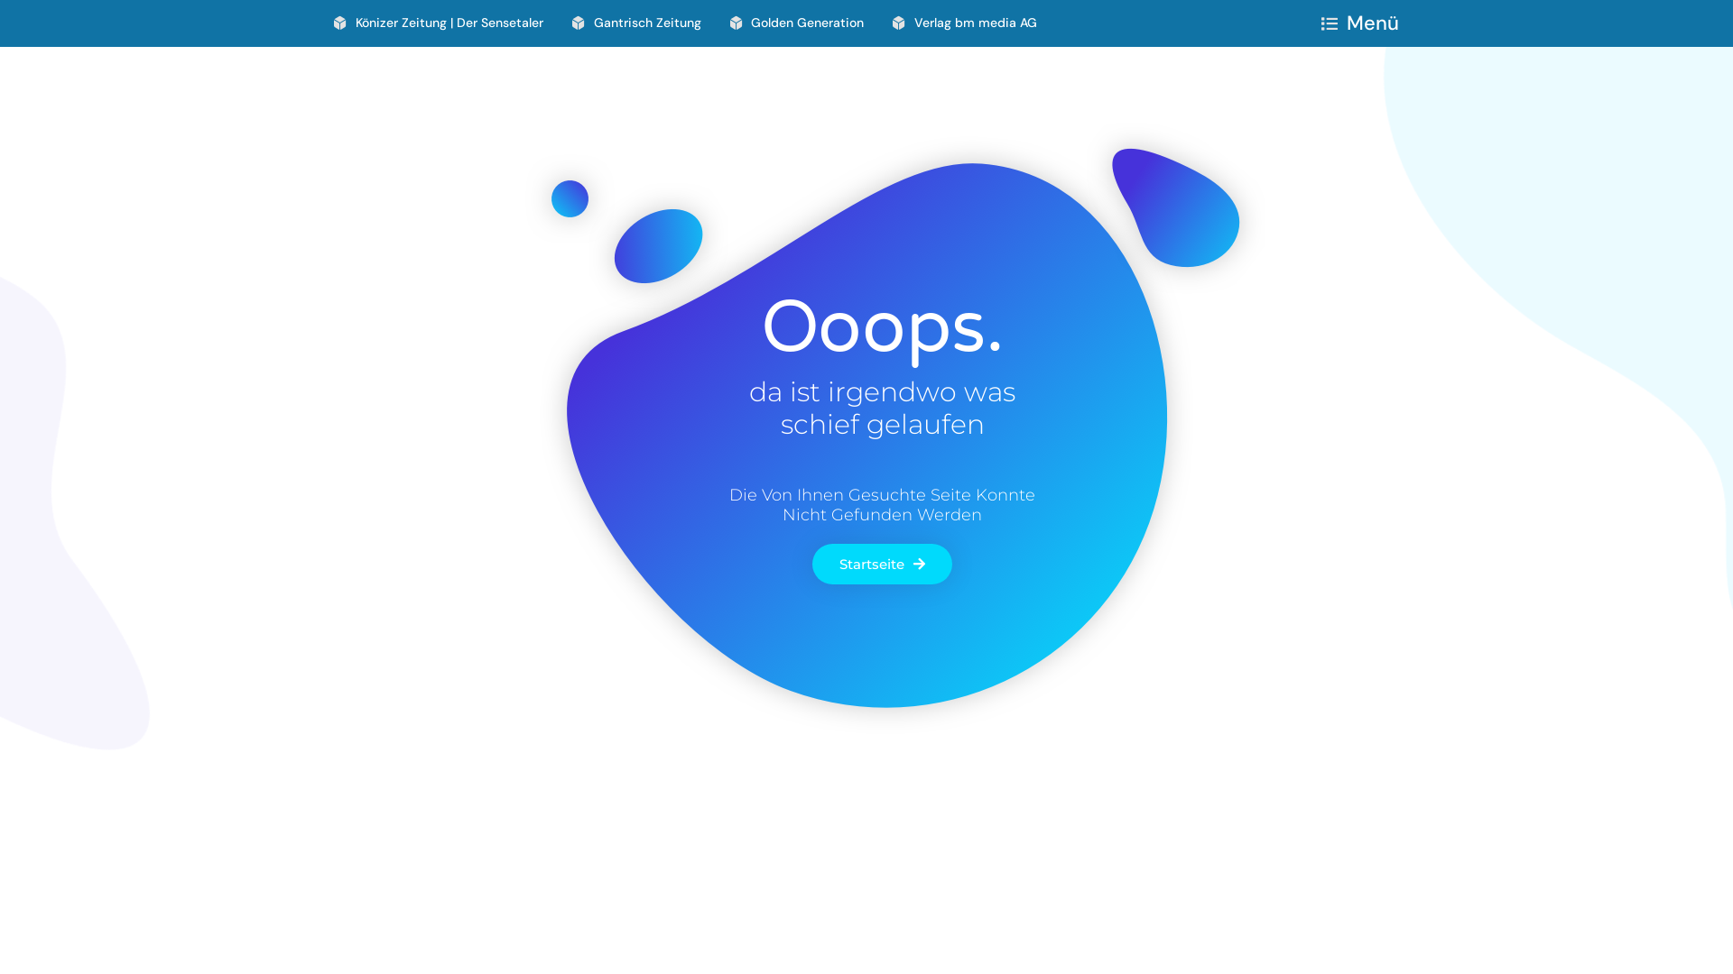 The height and width of the screenshot is (974, 1733). What do you see at coordinates (796, 23) in the screenshot?
I see `Golden Generation` at bounding box center [796, 23].